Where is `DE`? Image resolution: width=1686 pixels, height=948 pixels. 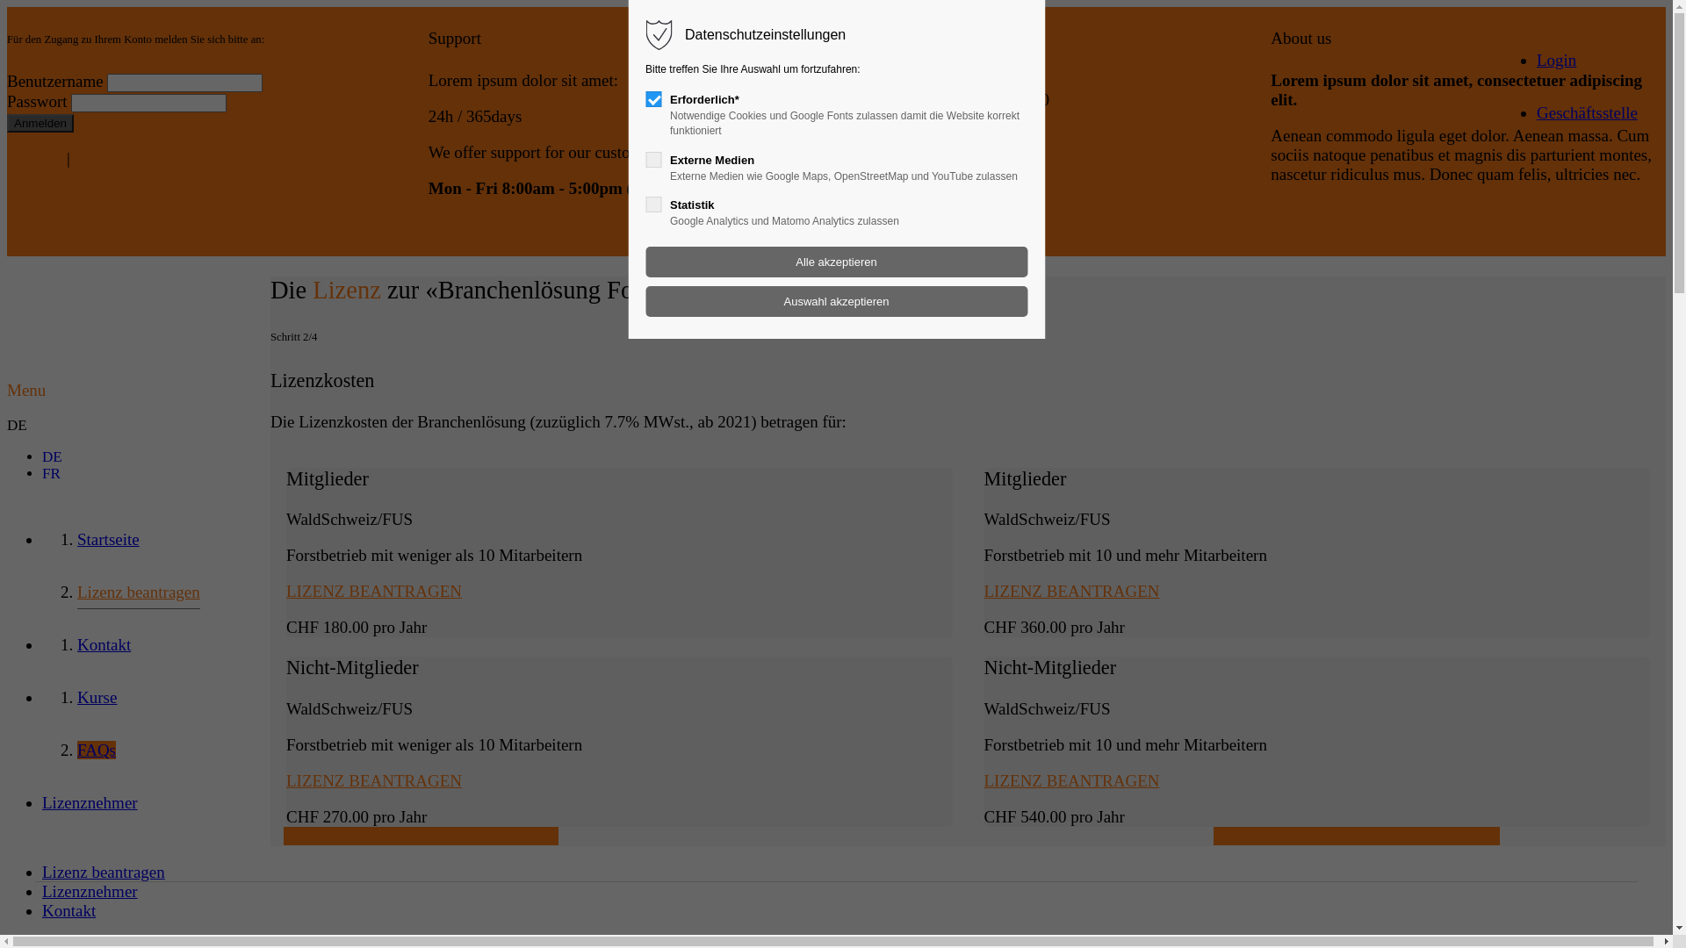
DE is located at coordinates (53, 456).